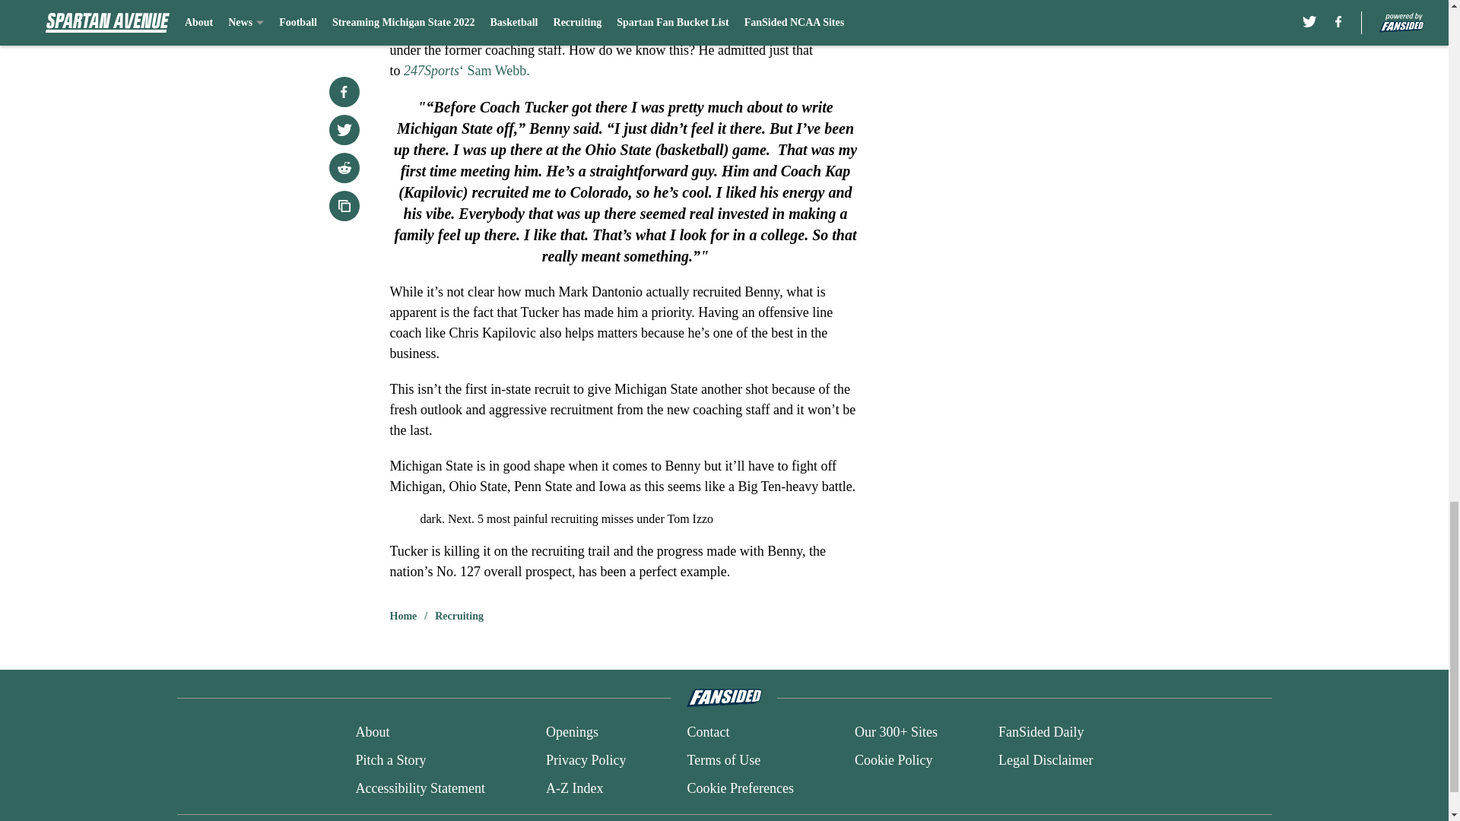 The height and width of the screenshot is (821, 1460). What do you see at coordinates (372, 733) in the screenshot?
I see `About` at bounding box center [372, 733].